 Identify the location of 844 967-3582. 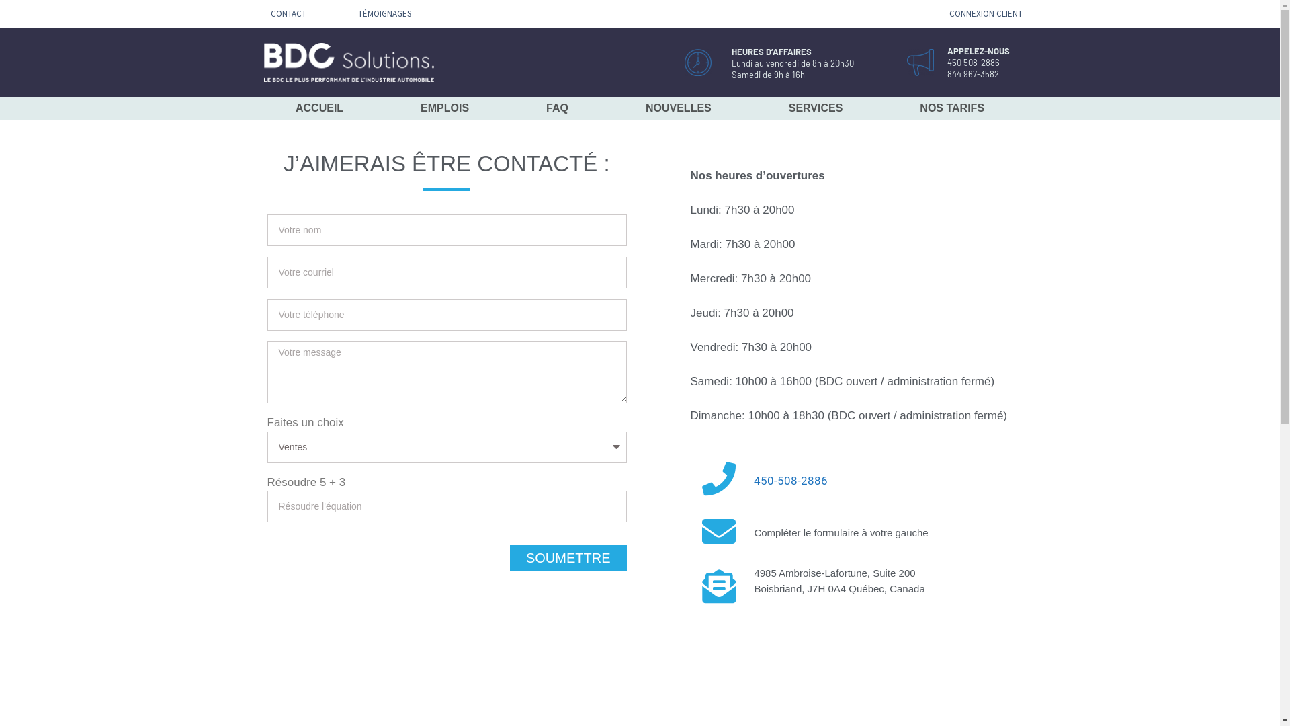
(973, 74).